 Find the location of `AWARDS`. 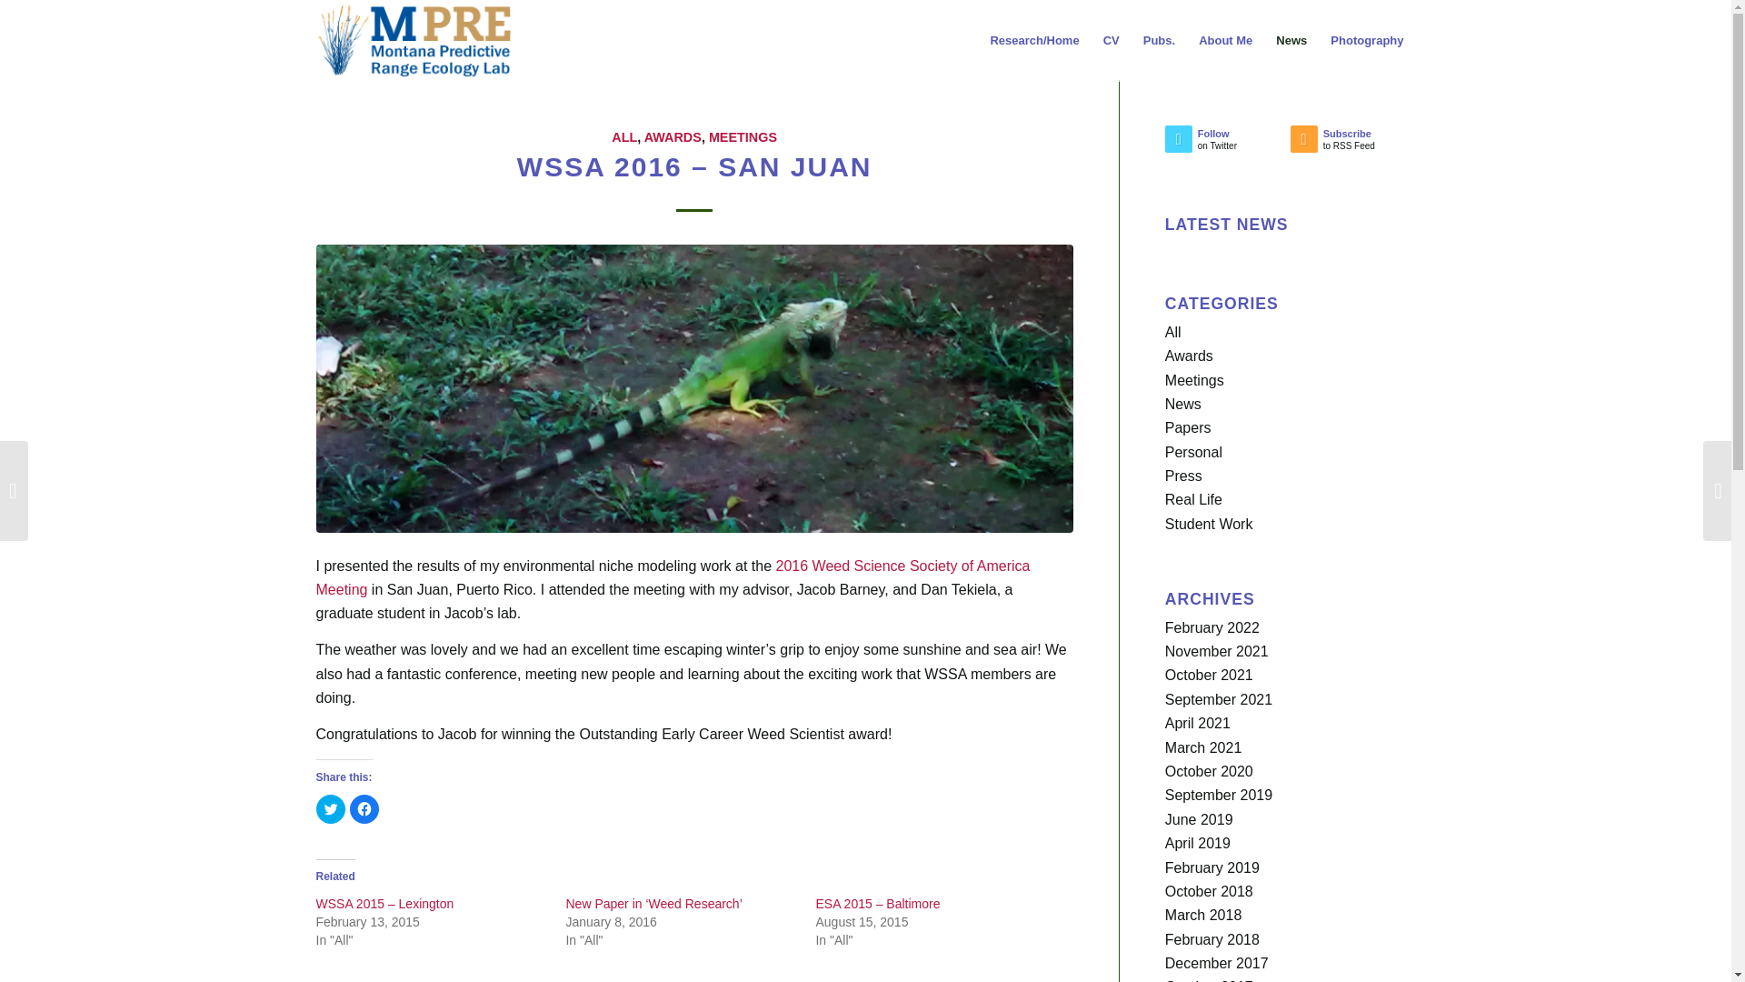

AWARDS is located at coordinates (673, 136).